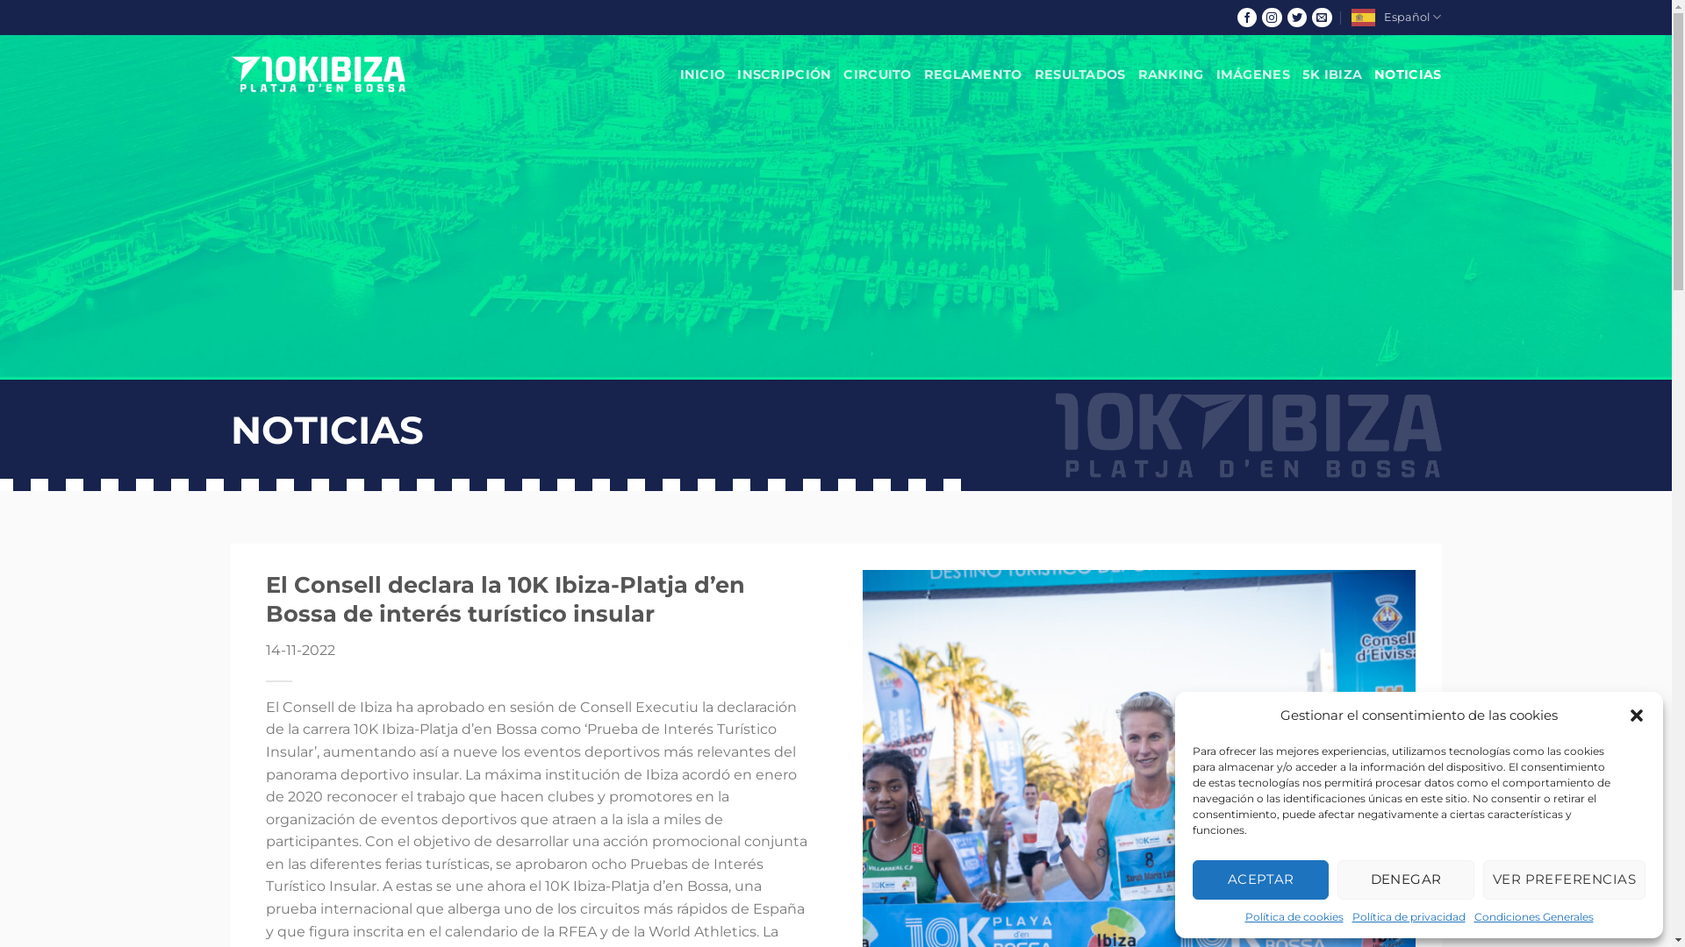 The width and height of the screenshot is (1685, 947). I want to click on RANKING, so click(1171, 75).